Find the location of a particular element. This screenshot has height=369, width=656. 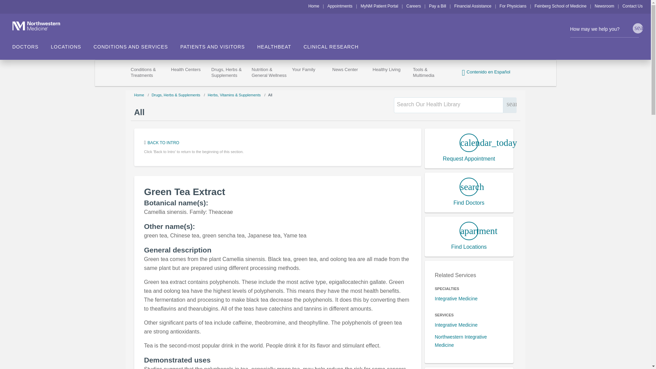

HEALTHBEAT is located at coordinates (280, 44).